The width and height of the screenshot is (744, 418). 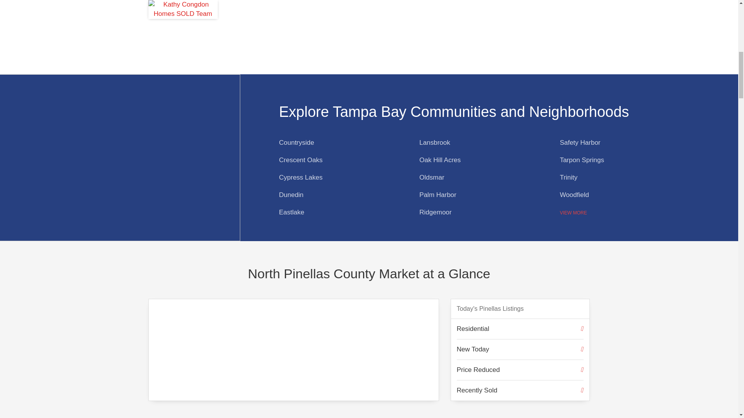 What do you see at coordinates (301, 160) in the screenshot?
I see `View Crescent Oaks` at bounding box center [301, 160].